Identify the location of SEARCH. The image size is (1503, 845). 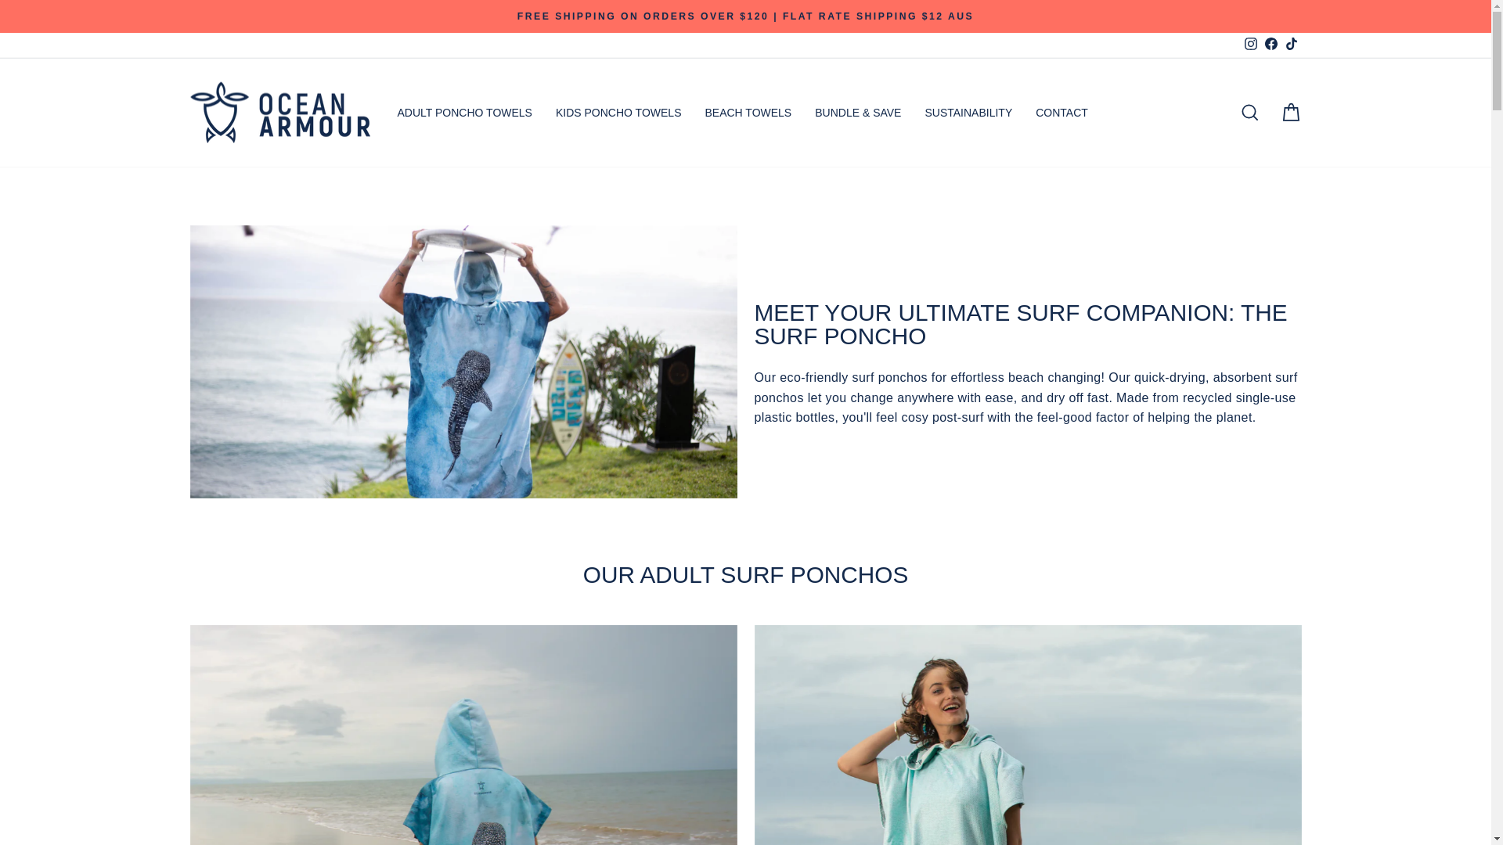
(1249, 113).